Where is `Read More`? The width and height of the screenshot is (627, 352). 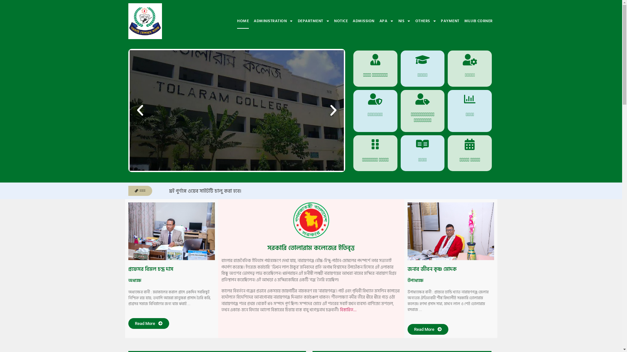 Read More is located at coordinates (148, 323).